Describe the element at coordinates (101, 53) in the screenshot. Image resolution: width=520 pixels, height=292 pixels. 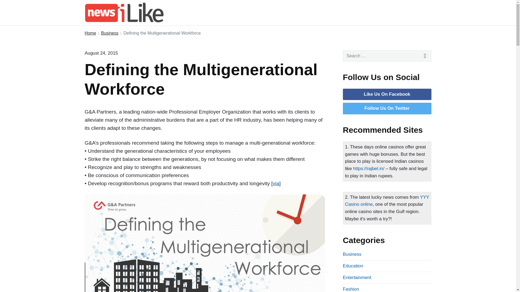
I see `Monday, August 24, 2015, 4:38 pm` at that location.